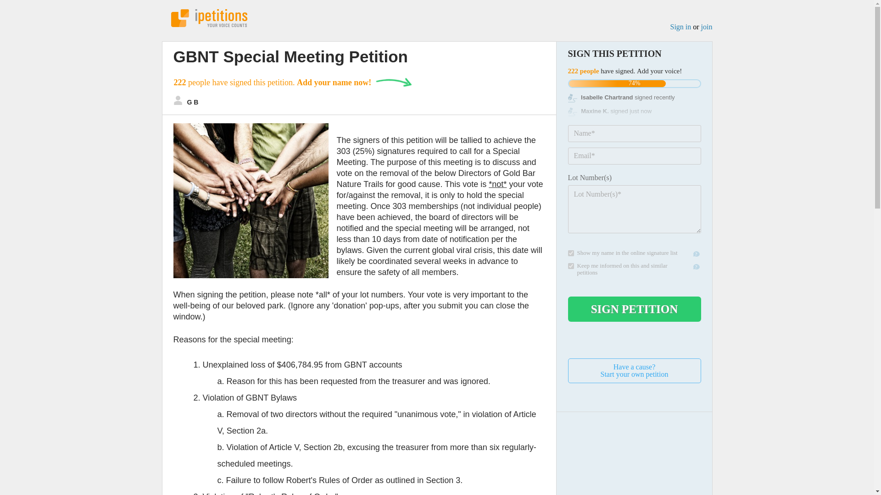 This screenshot has height=495, width=881. Describe the element at coordinates (635, 309) in the screenshot. I see `SIGN PETITION` at that location.